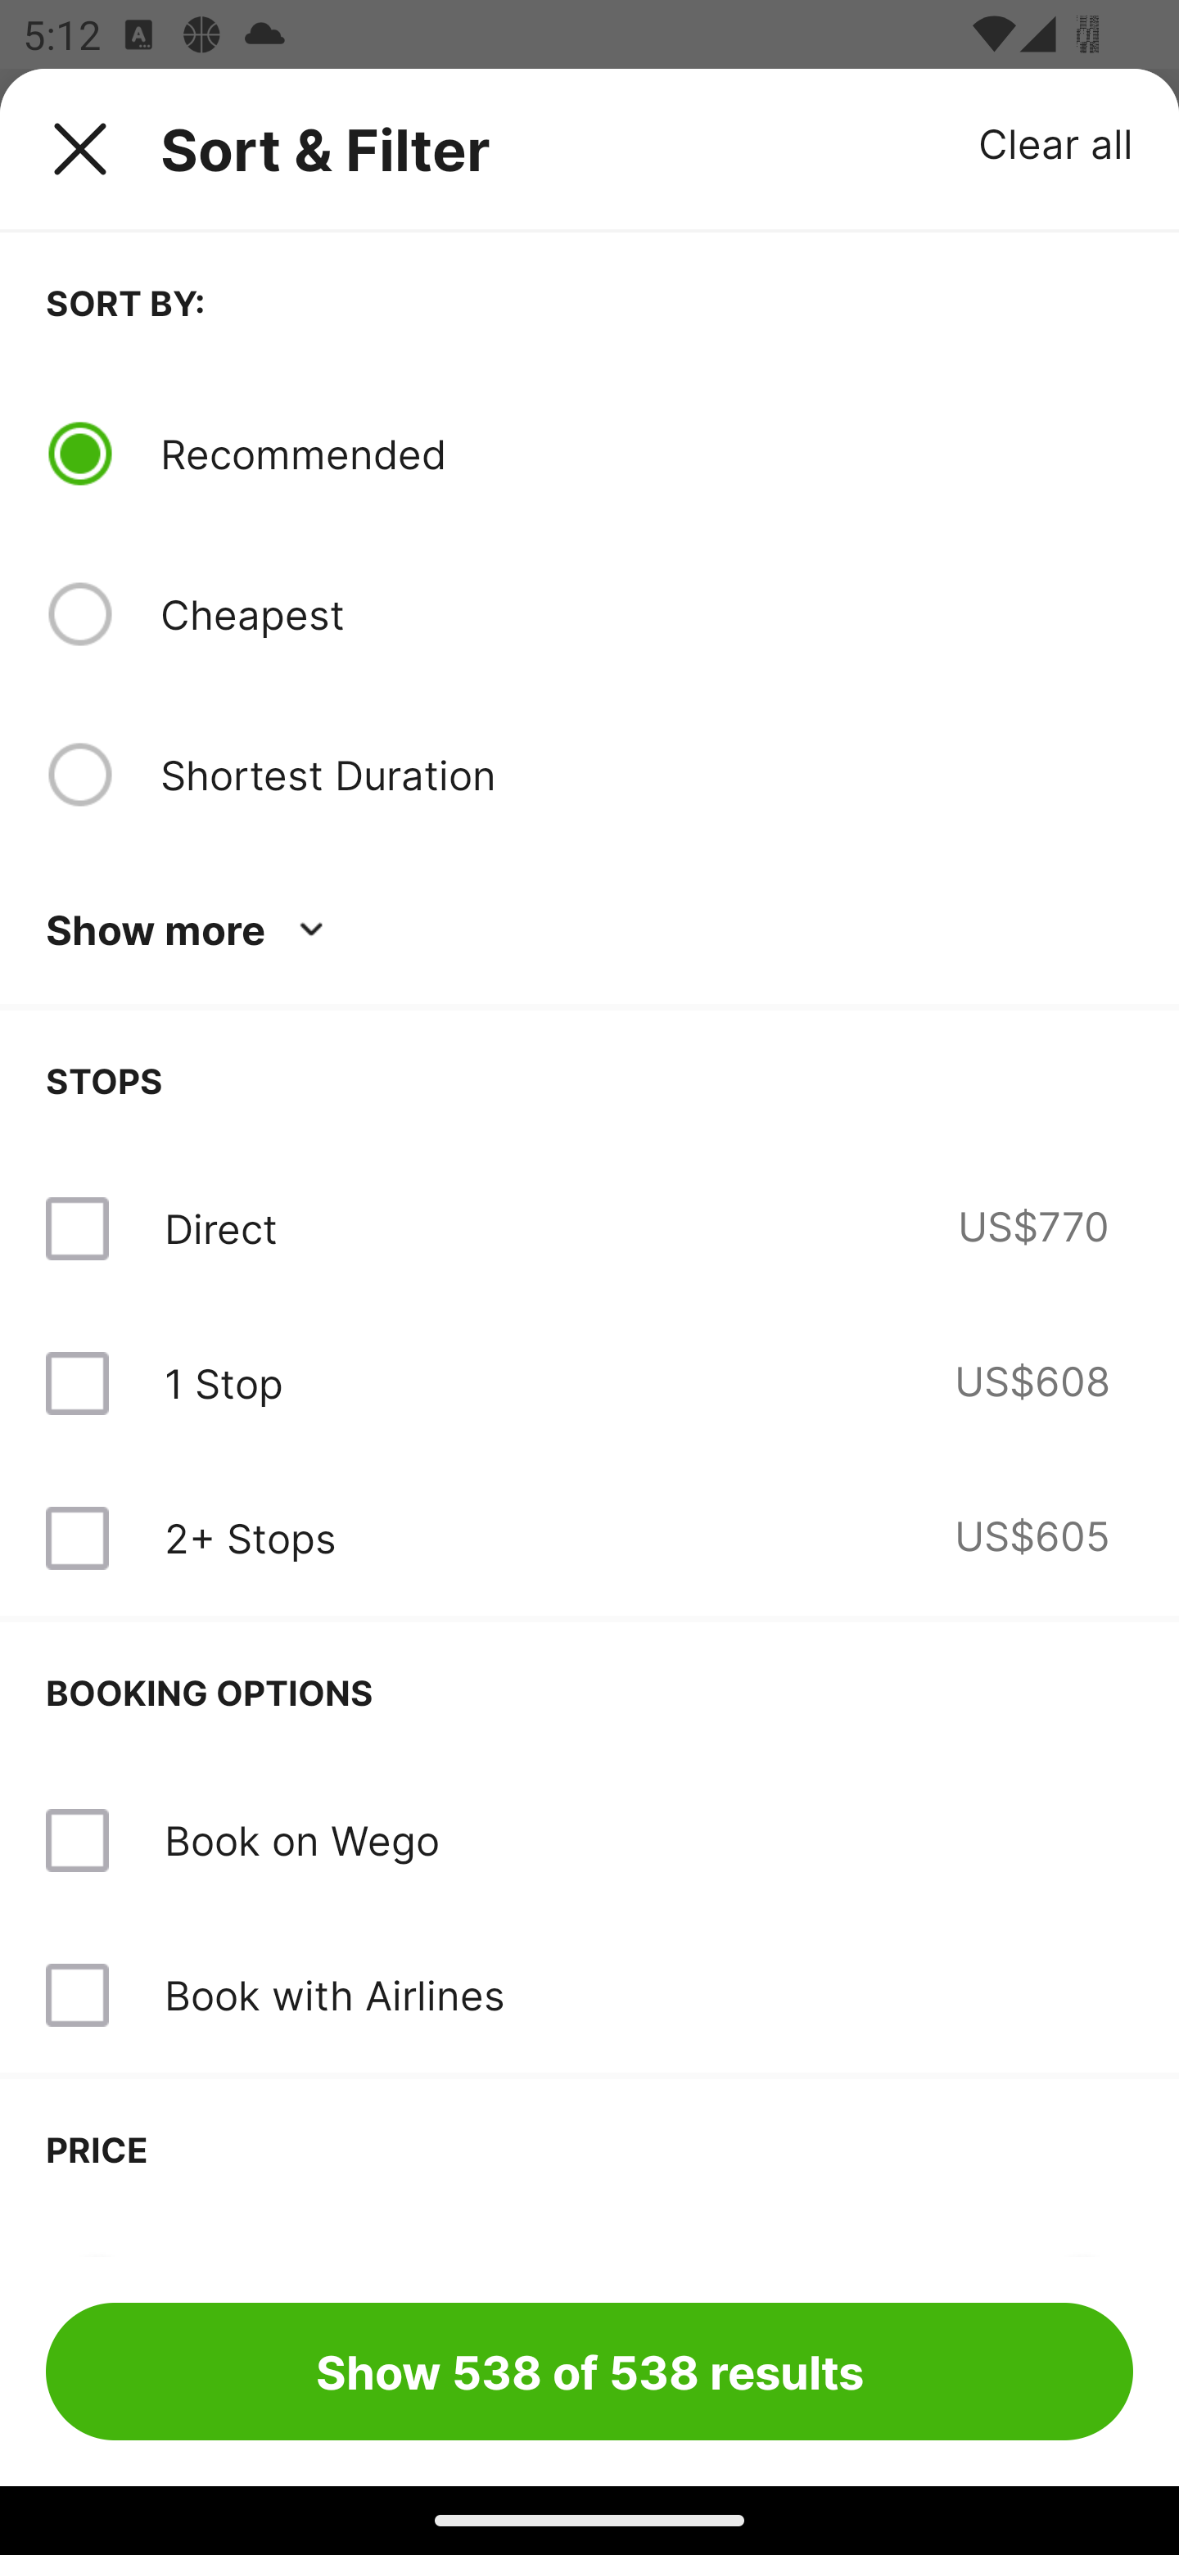  I want to click on Shortest Duration, so click(646, 774).